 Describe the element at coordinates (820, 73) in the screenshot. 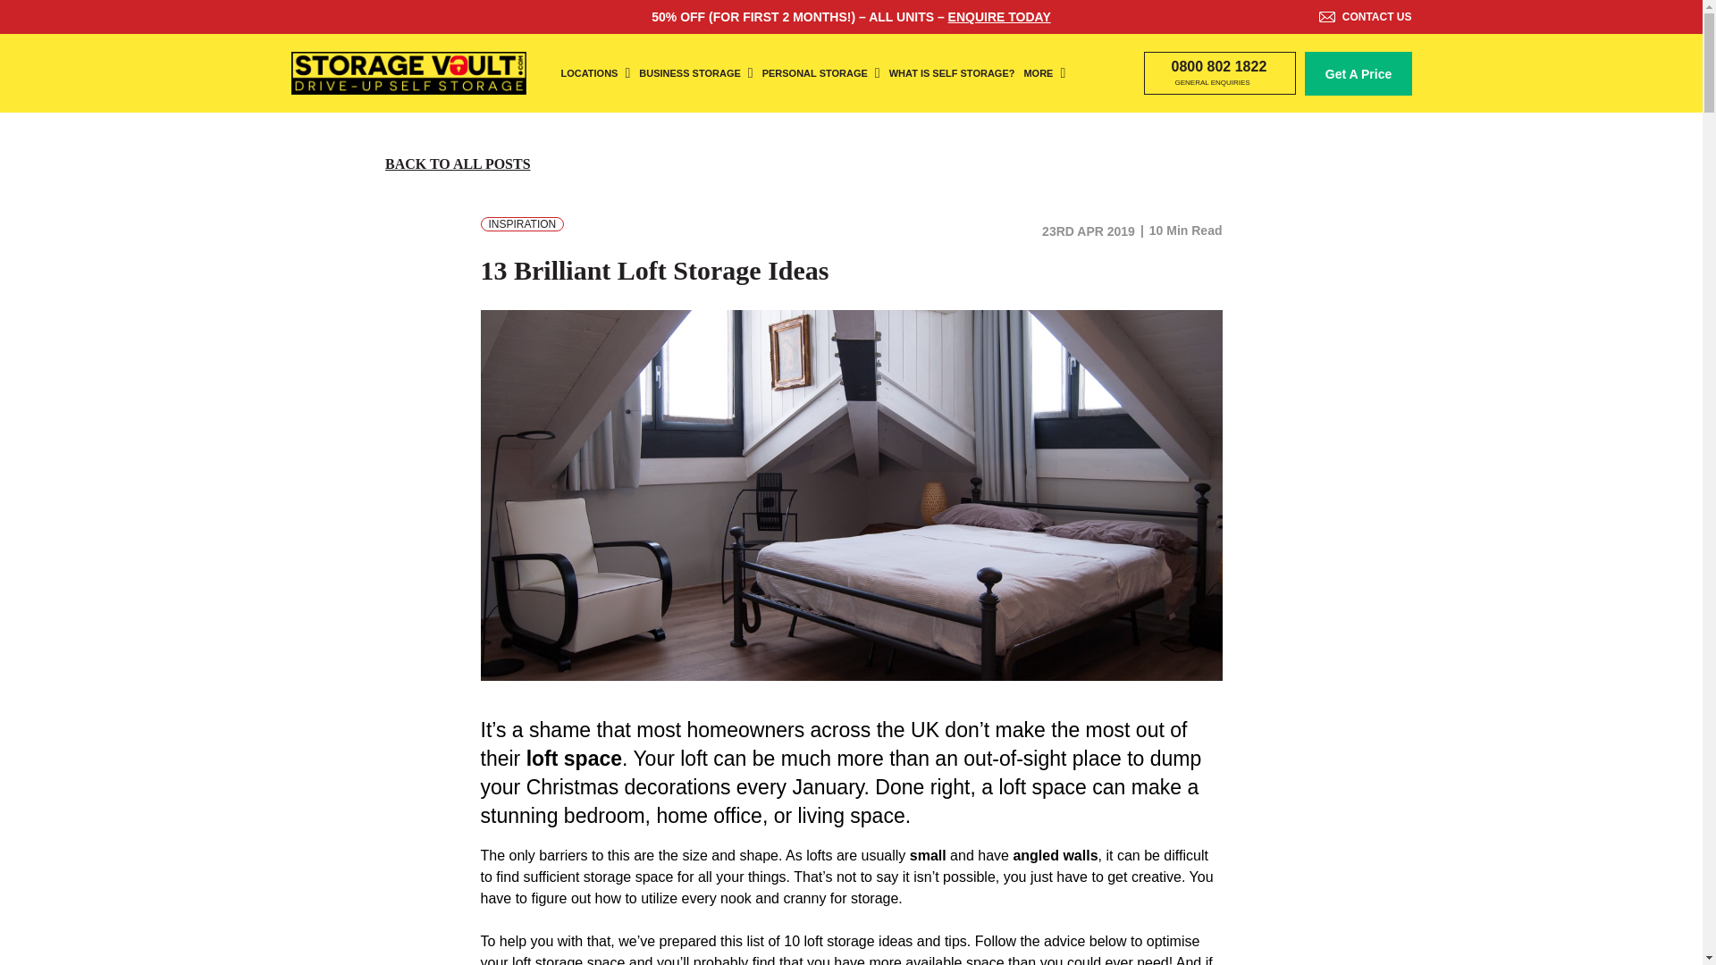

I see `PERSONAL STORAGE` at that location.